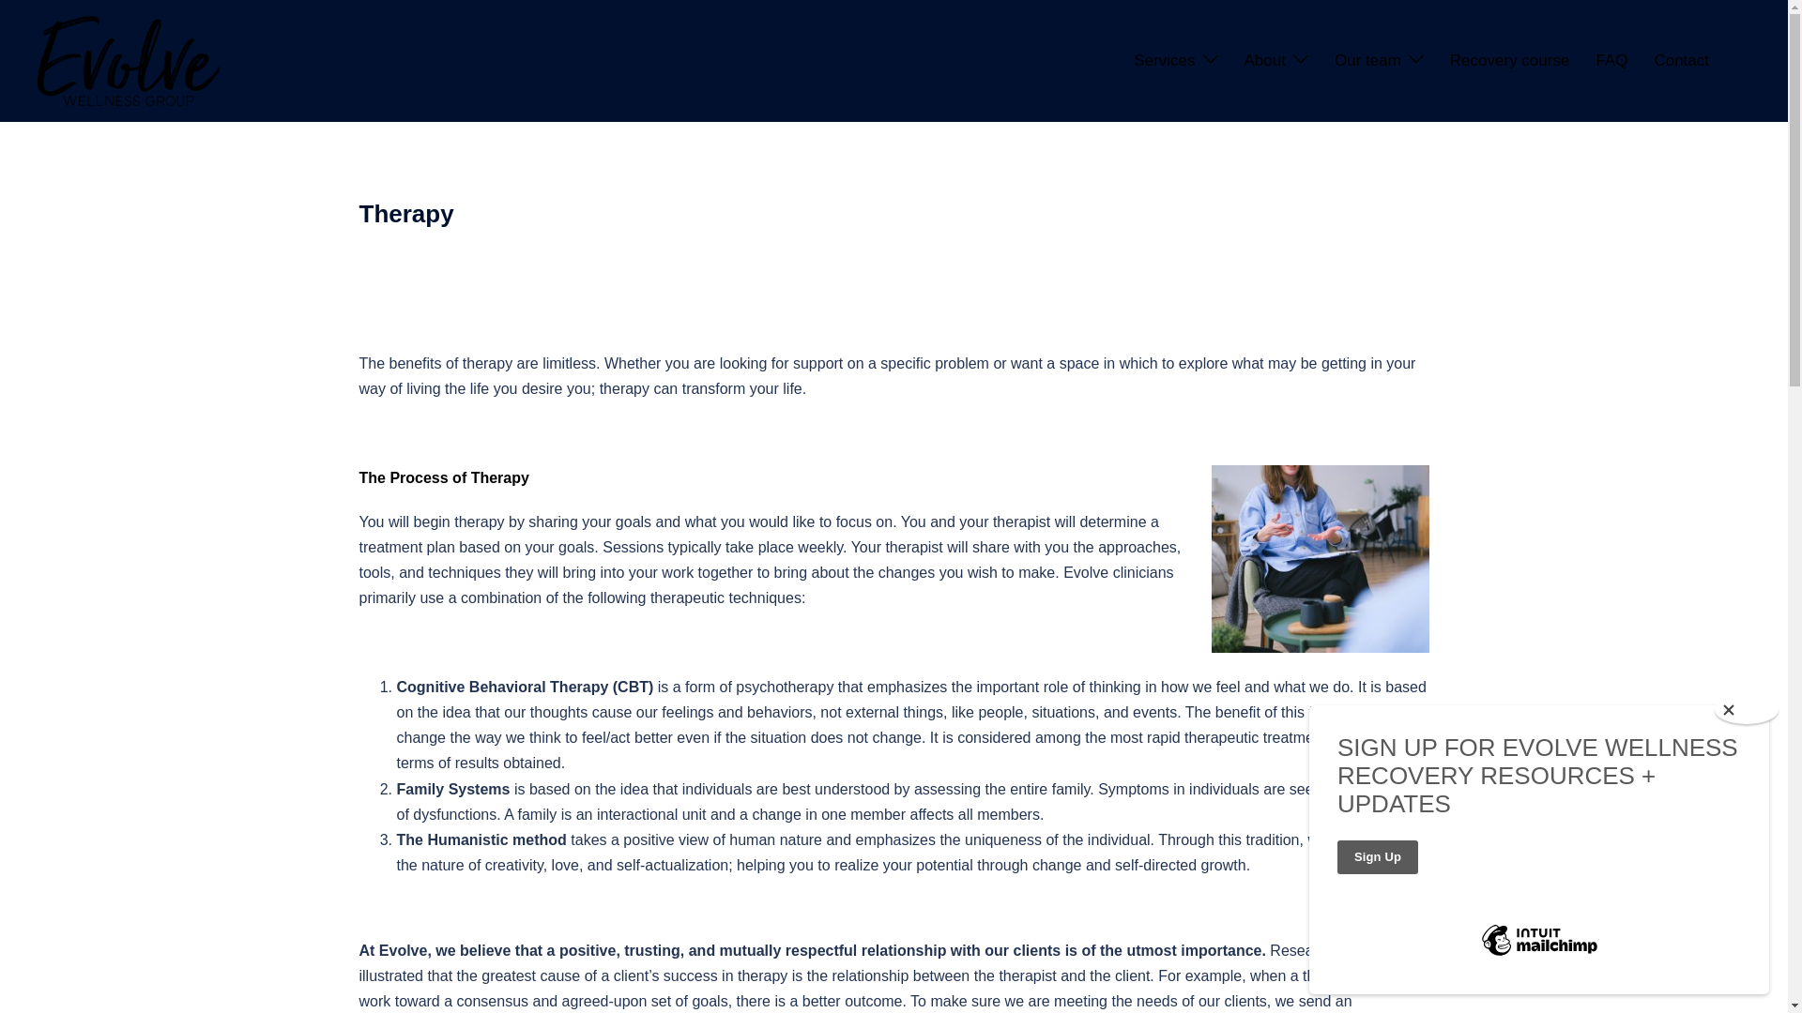 This screenshot has height=1013, width=1802. What do you see at coordinates (1611, 60) in the screenshot?
I see `FAQ` at bounding box center [1611, 60].